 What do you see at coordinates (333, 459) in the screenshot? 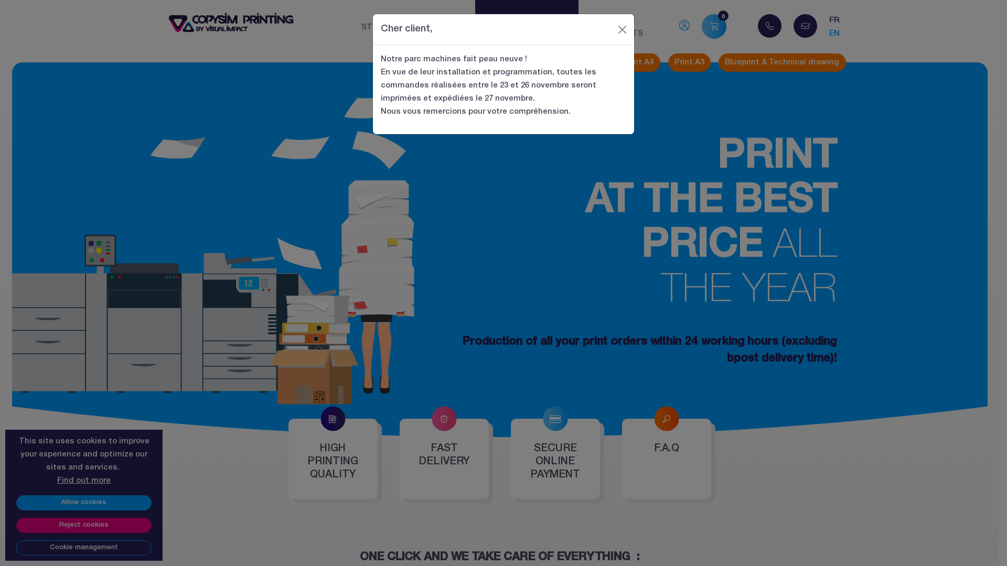
I see `HIGH PRINTING QUALITY` at bounding box center [333, 459].